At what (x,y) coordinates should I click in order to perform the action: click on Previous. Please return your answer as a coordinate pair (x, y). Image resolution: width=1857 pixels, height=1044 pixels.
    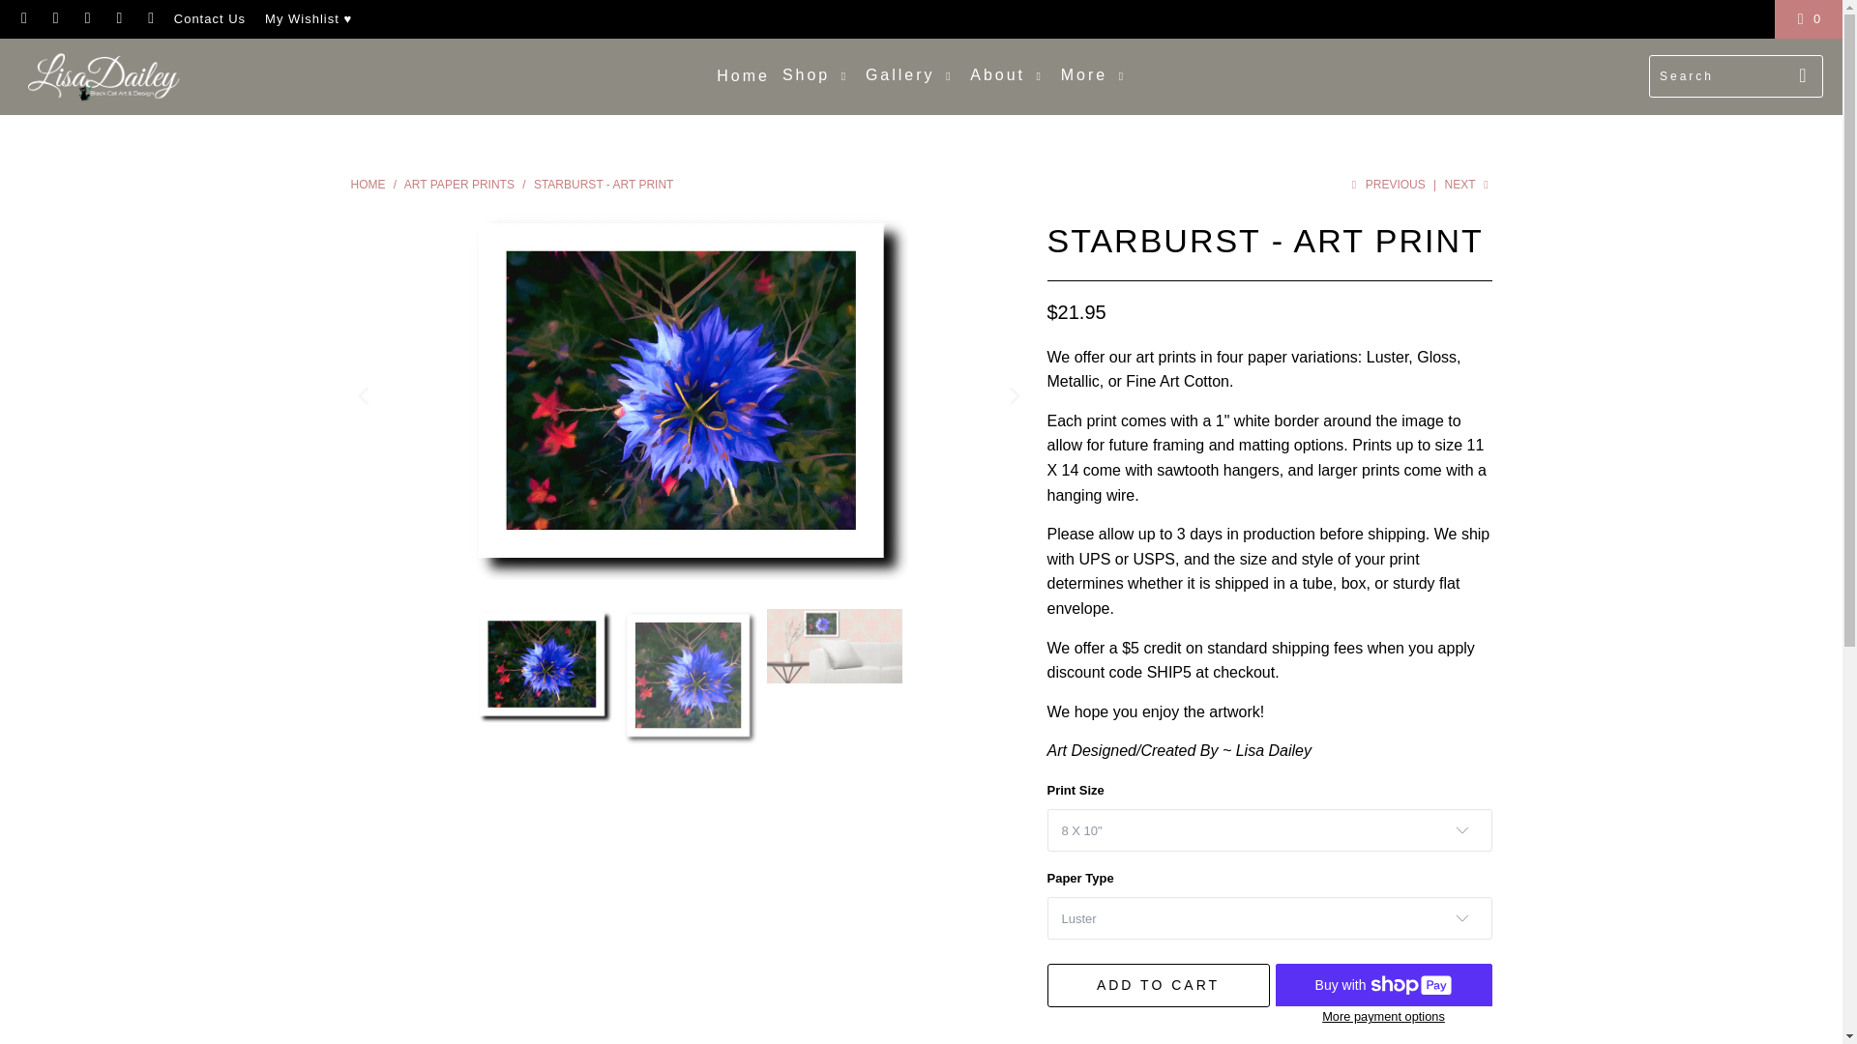
    Looking at the image, I should click on (1386, 184).